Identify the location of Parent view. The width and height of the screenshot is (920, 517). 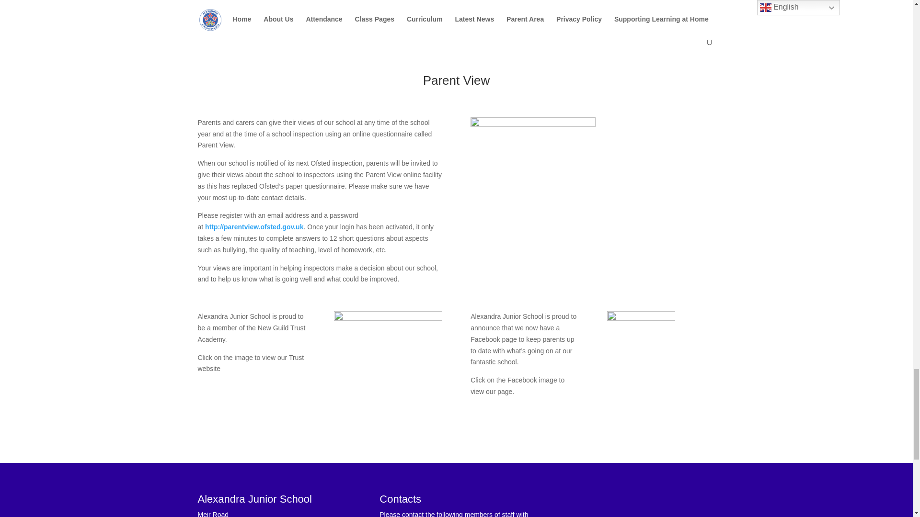
(533, 180).